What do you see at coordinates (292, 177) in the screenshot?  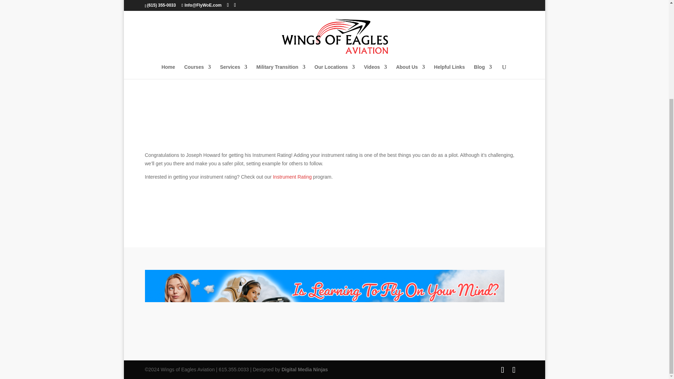 I see `Instrument Rating` at bounding box center [292, 177].